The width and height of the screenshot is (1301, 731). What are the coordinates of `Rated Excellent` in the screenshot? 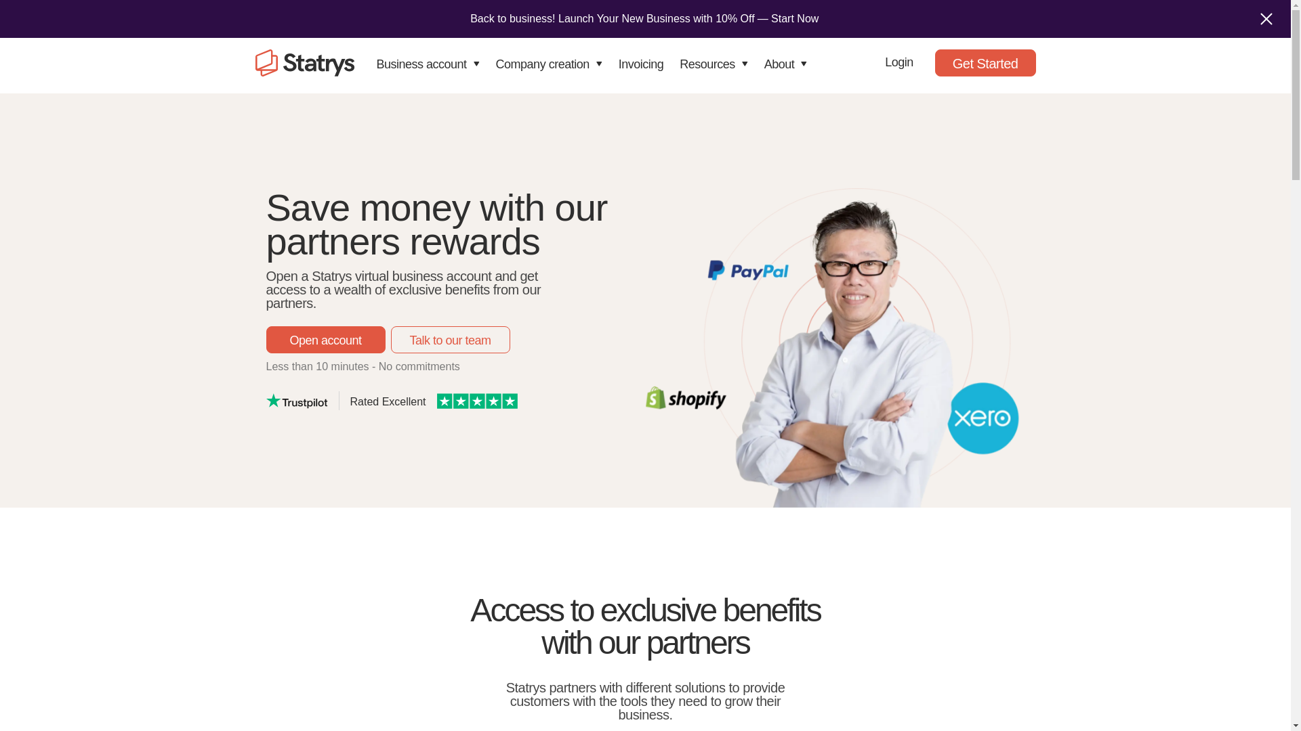 It's located at (455, 400).